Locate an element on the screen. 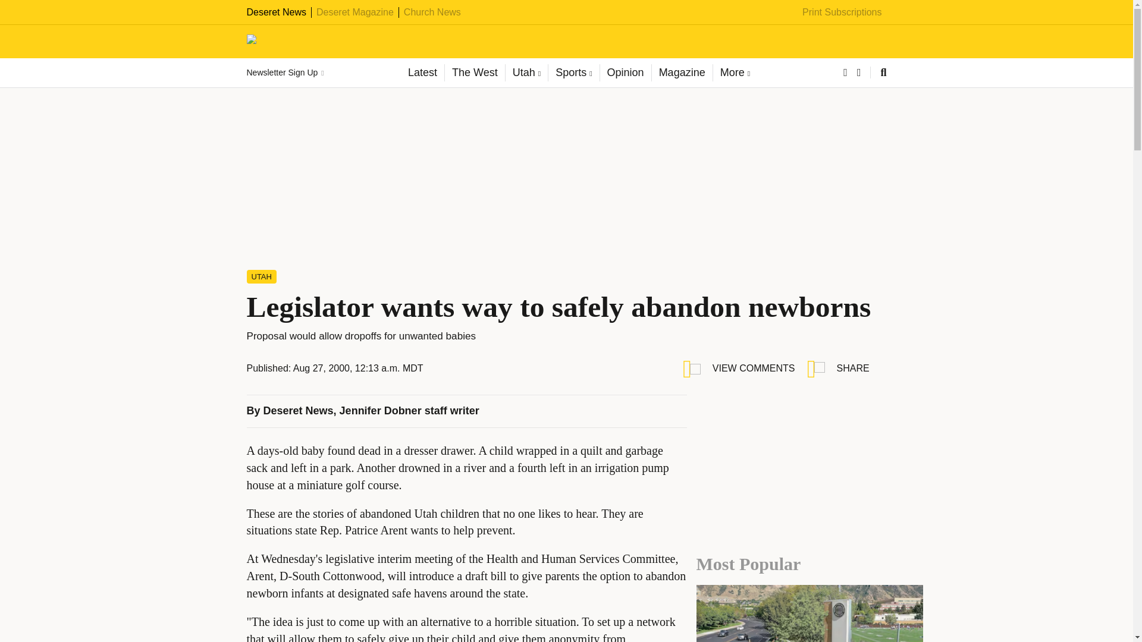 The height and width of the screenshot is (642, 1142). Deseret News is located at coordinates (299, 410).